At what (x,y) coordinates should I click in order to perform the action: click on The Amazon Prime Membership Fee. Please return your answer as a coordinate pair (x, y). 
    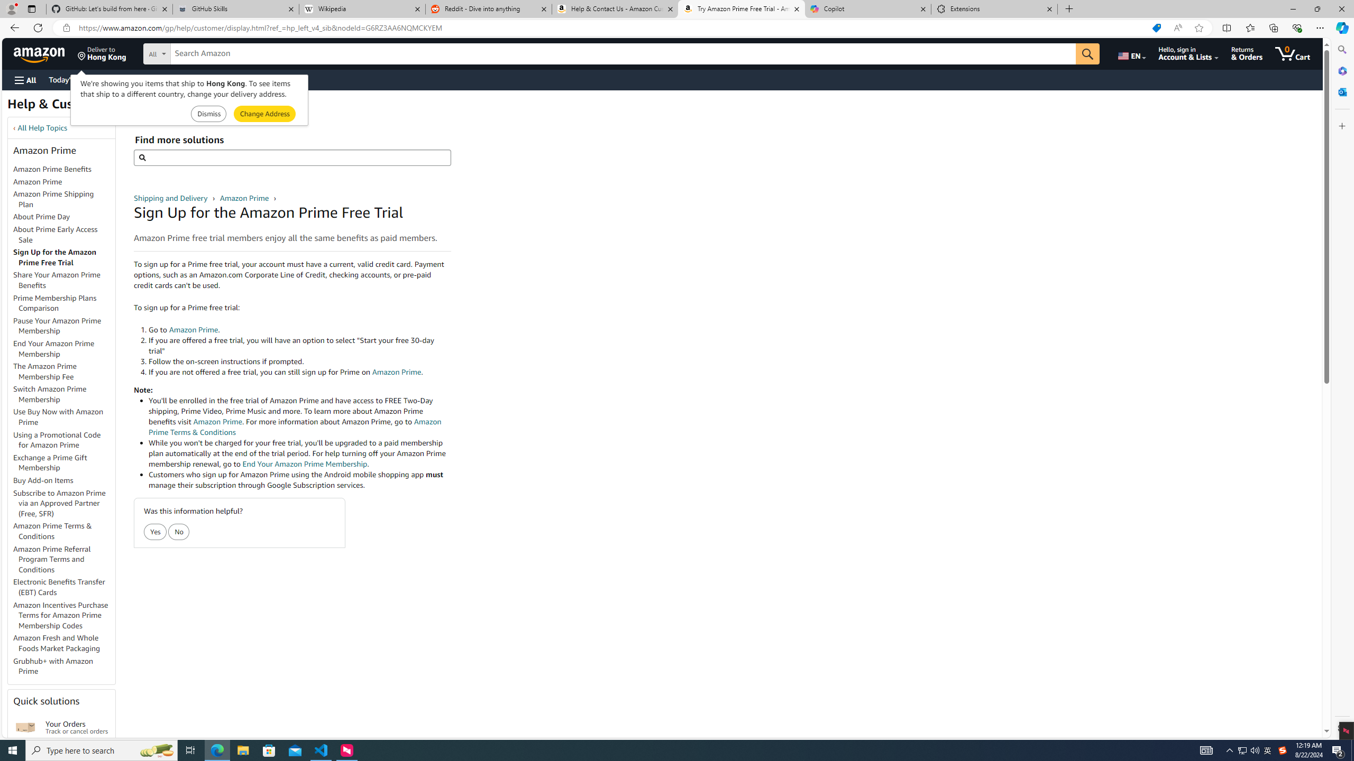
    Looking at the image, I should click on (45, 371).